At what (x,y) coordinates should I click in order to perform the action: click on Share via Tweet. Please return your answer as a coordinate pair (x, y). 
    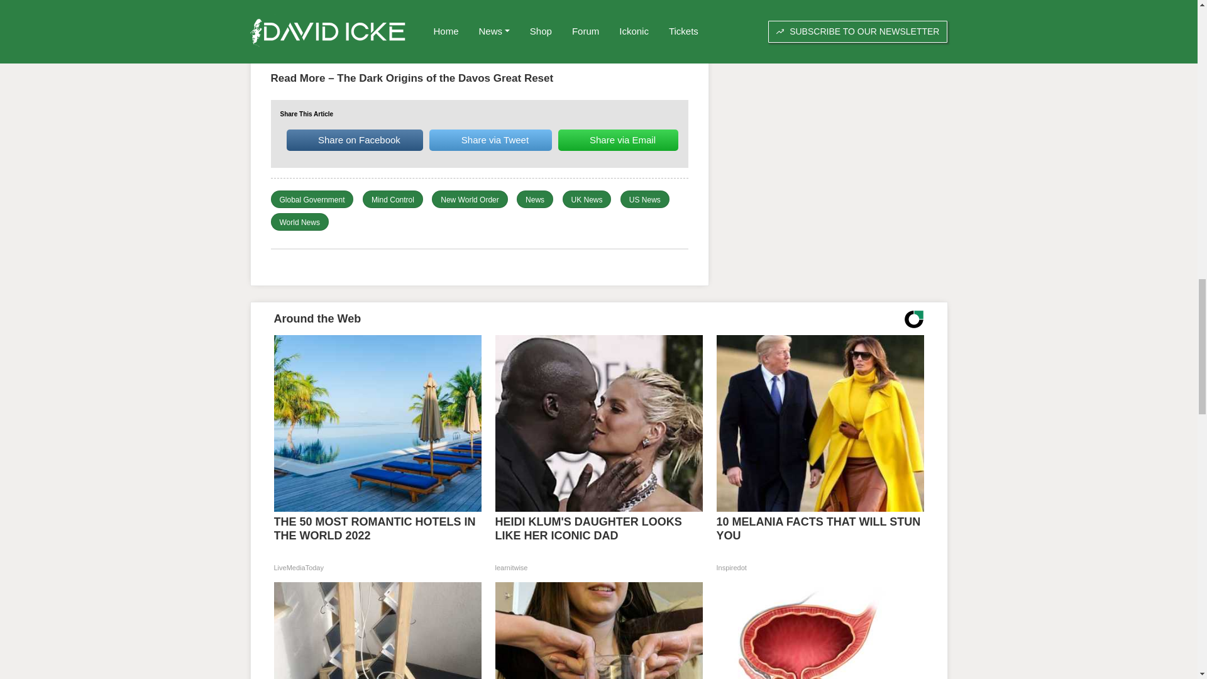
    Looking at the image, I should click on (490, 140).